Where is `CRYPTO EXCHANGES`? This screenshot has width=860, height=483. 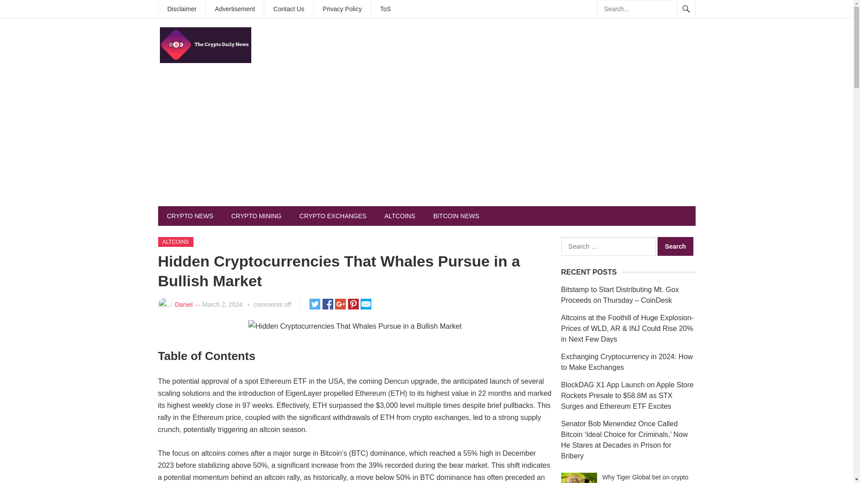
CRYPTO EXCHANGES is located at coordinates (333, 216).